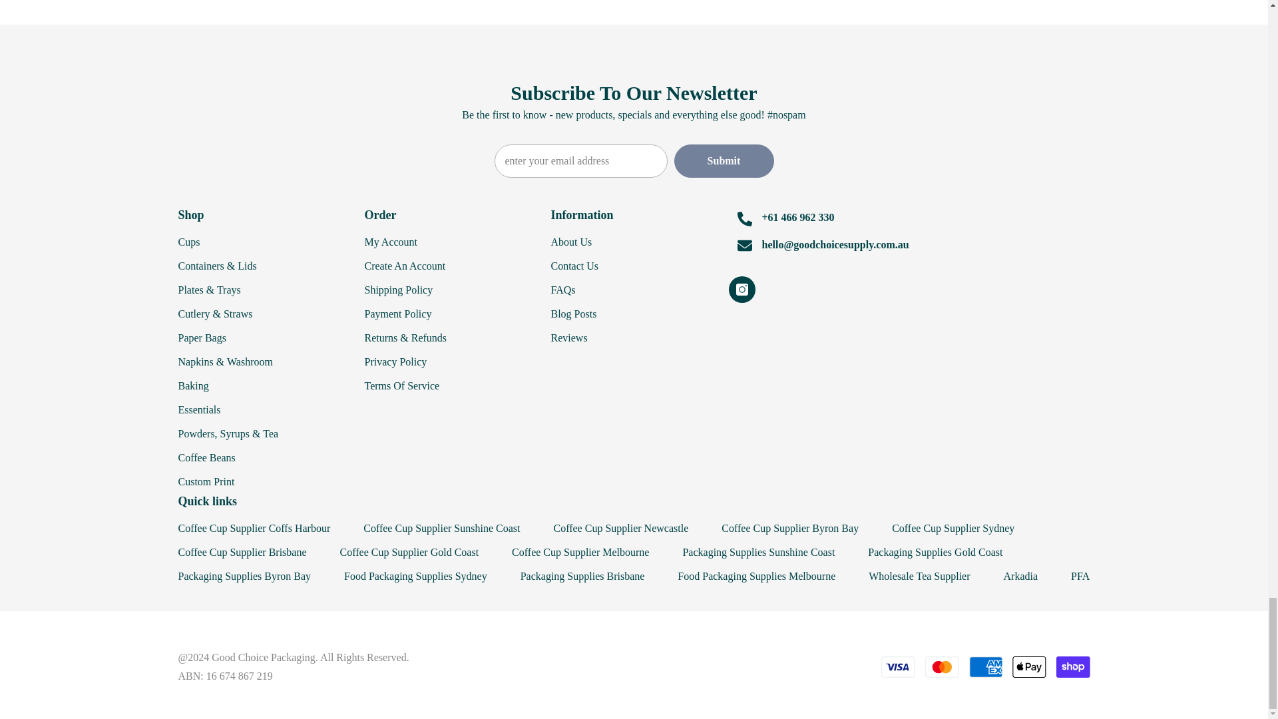 Image resolution: width=1278 pixels, height=719 pixels. Describe the element at coordinates (942, 667) in the screenshot. I see `Mastercard` at that location.